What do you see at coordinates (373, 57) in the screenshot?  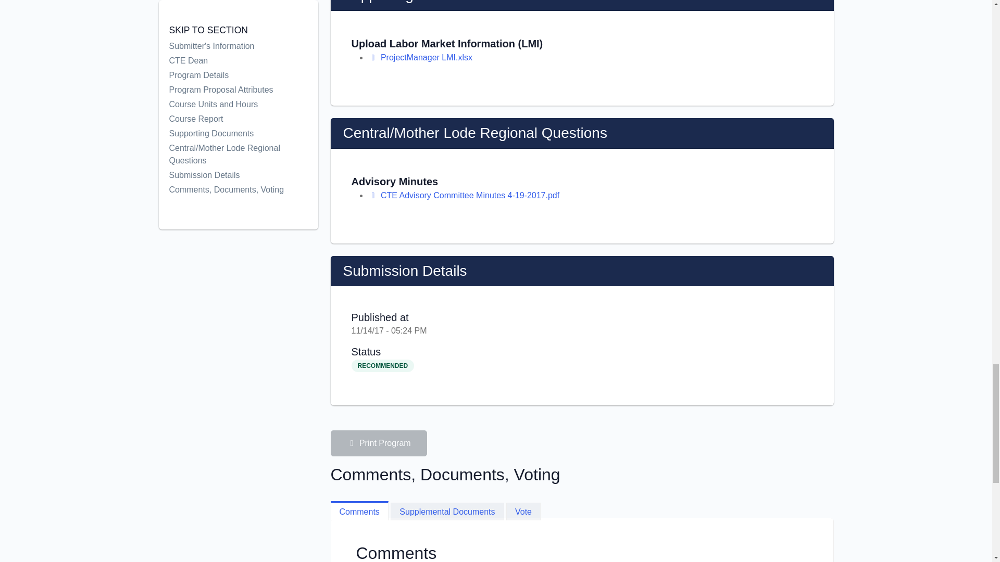 I see `Save File` at bounding box center [373, 57].